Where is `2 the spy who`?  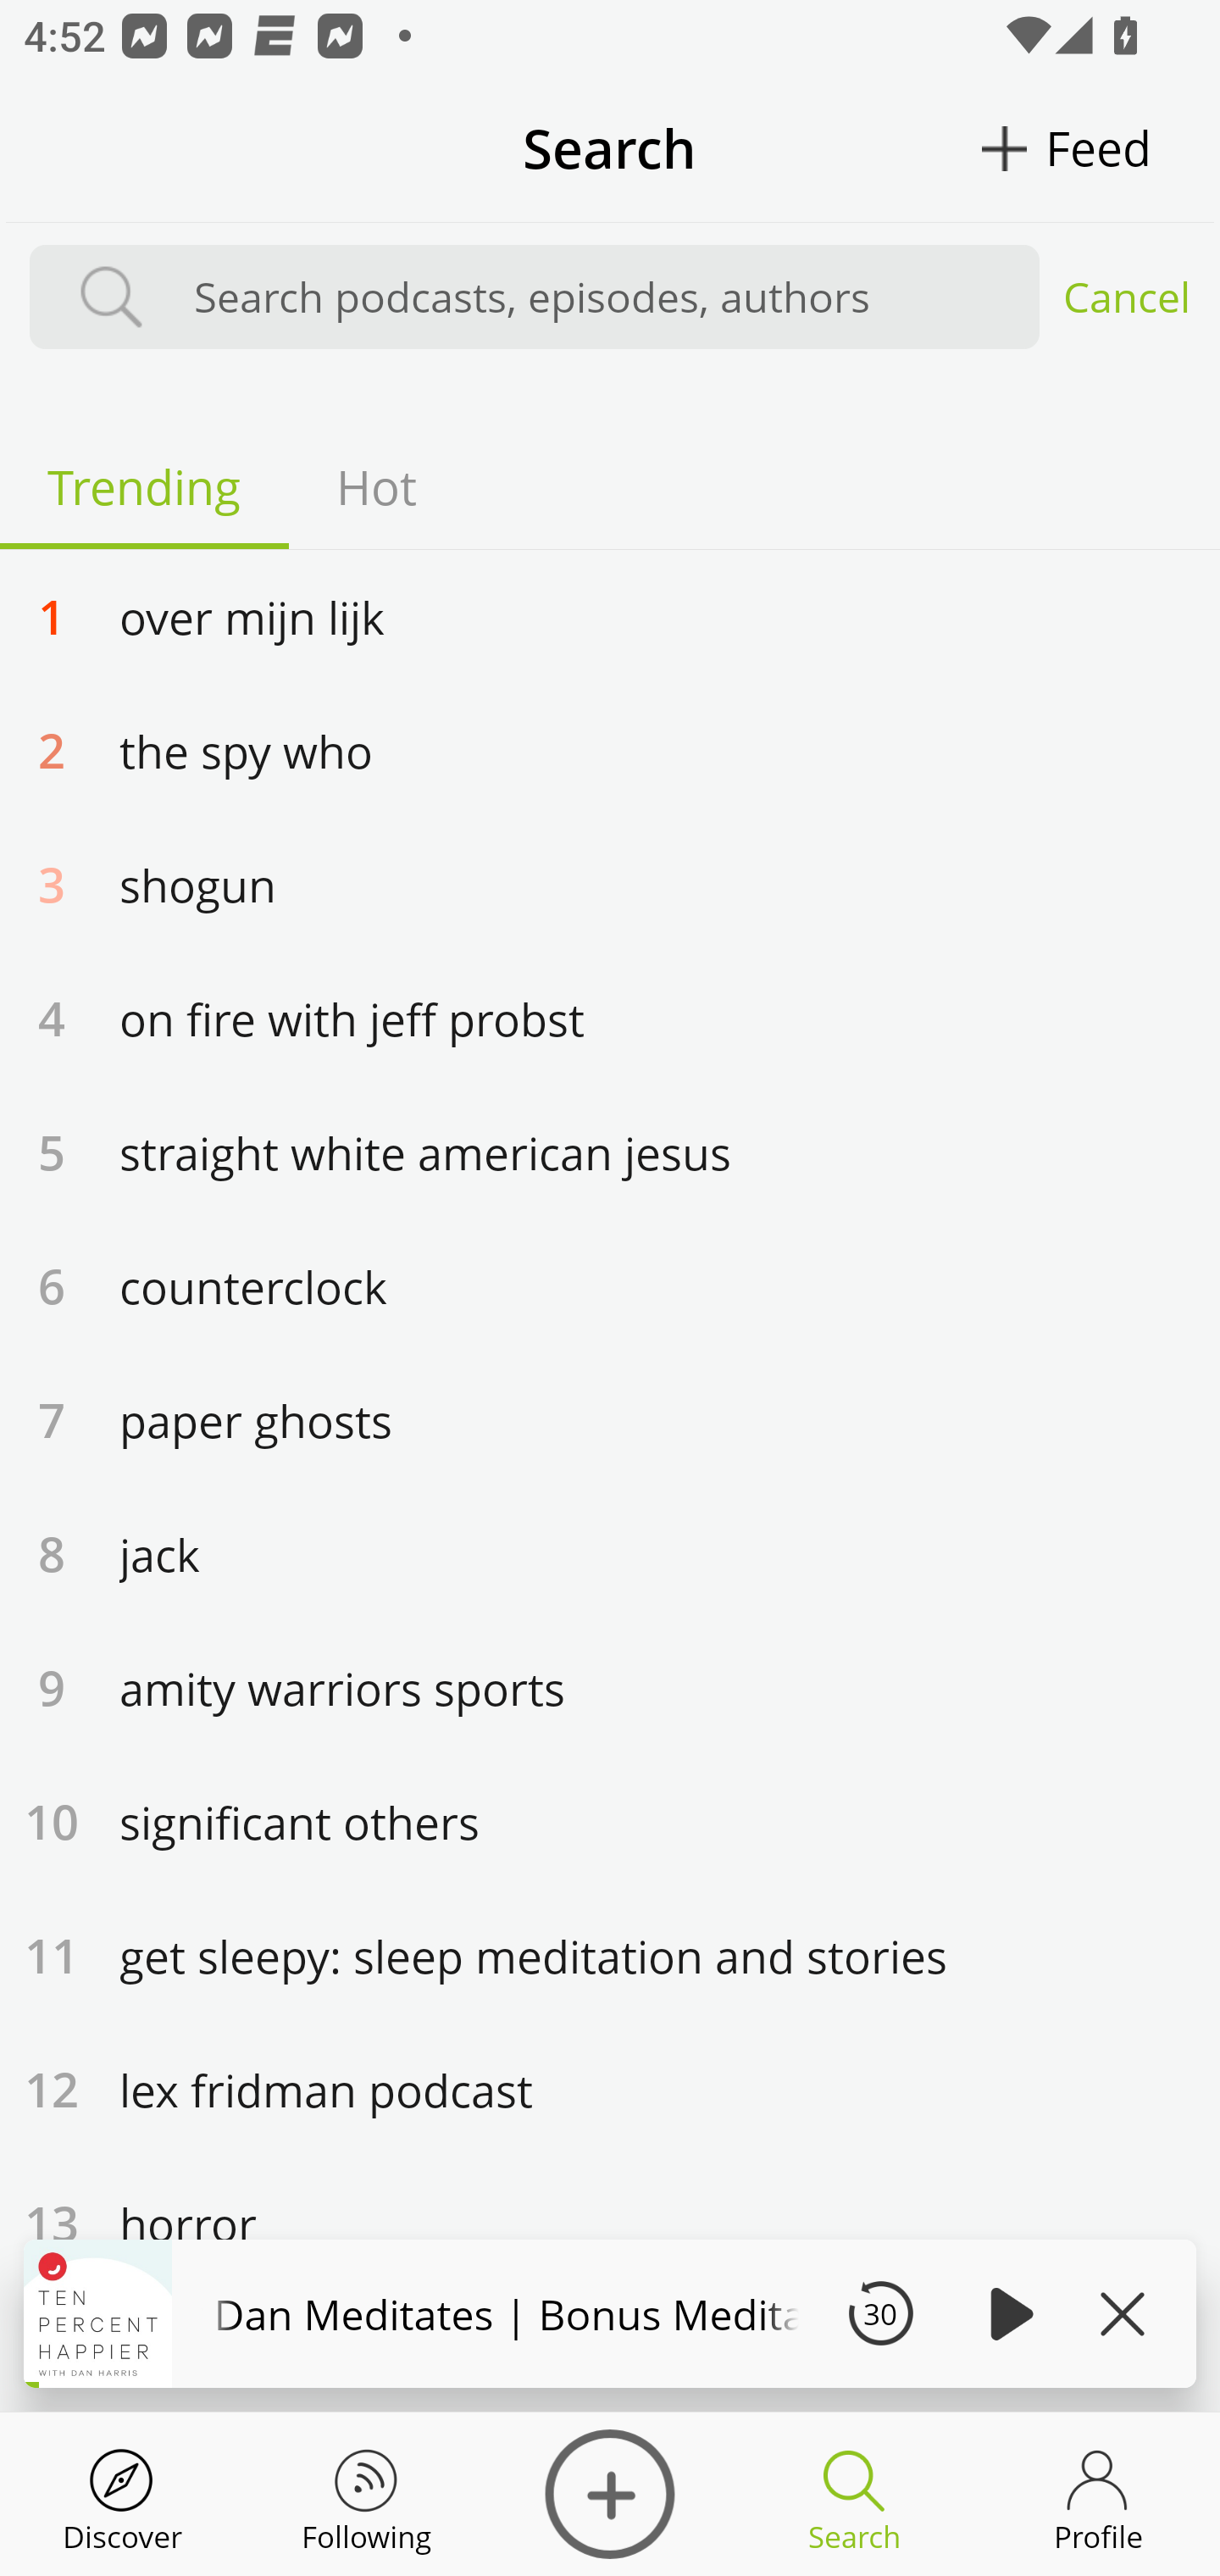
2 the spy who is located at coordinates (610, 749).